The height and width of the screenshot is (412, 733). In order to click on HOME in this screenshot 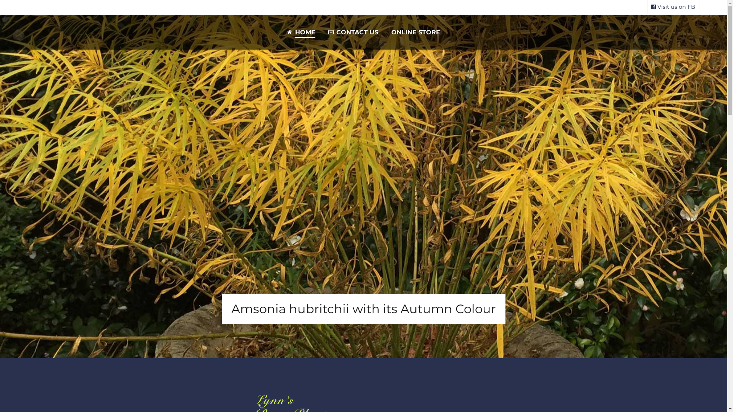, I will do `click(301, 32)`.